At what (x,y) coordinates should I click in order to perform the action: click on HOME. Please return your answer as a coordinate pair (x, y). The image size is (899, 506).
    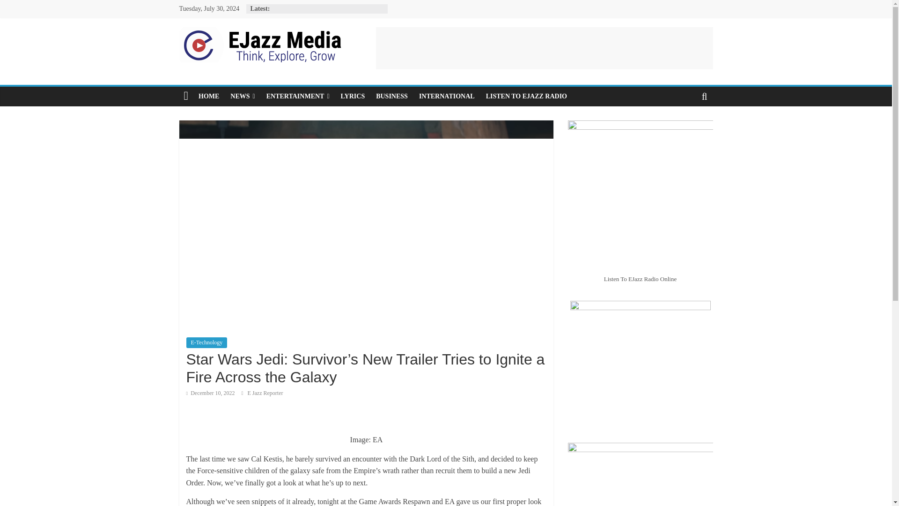
    Looking at the image, I should click on (209, 96).